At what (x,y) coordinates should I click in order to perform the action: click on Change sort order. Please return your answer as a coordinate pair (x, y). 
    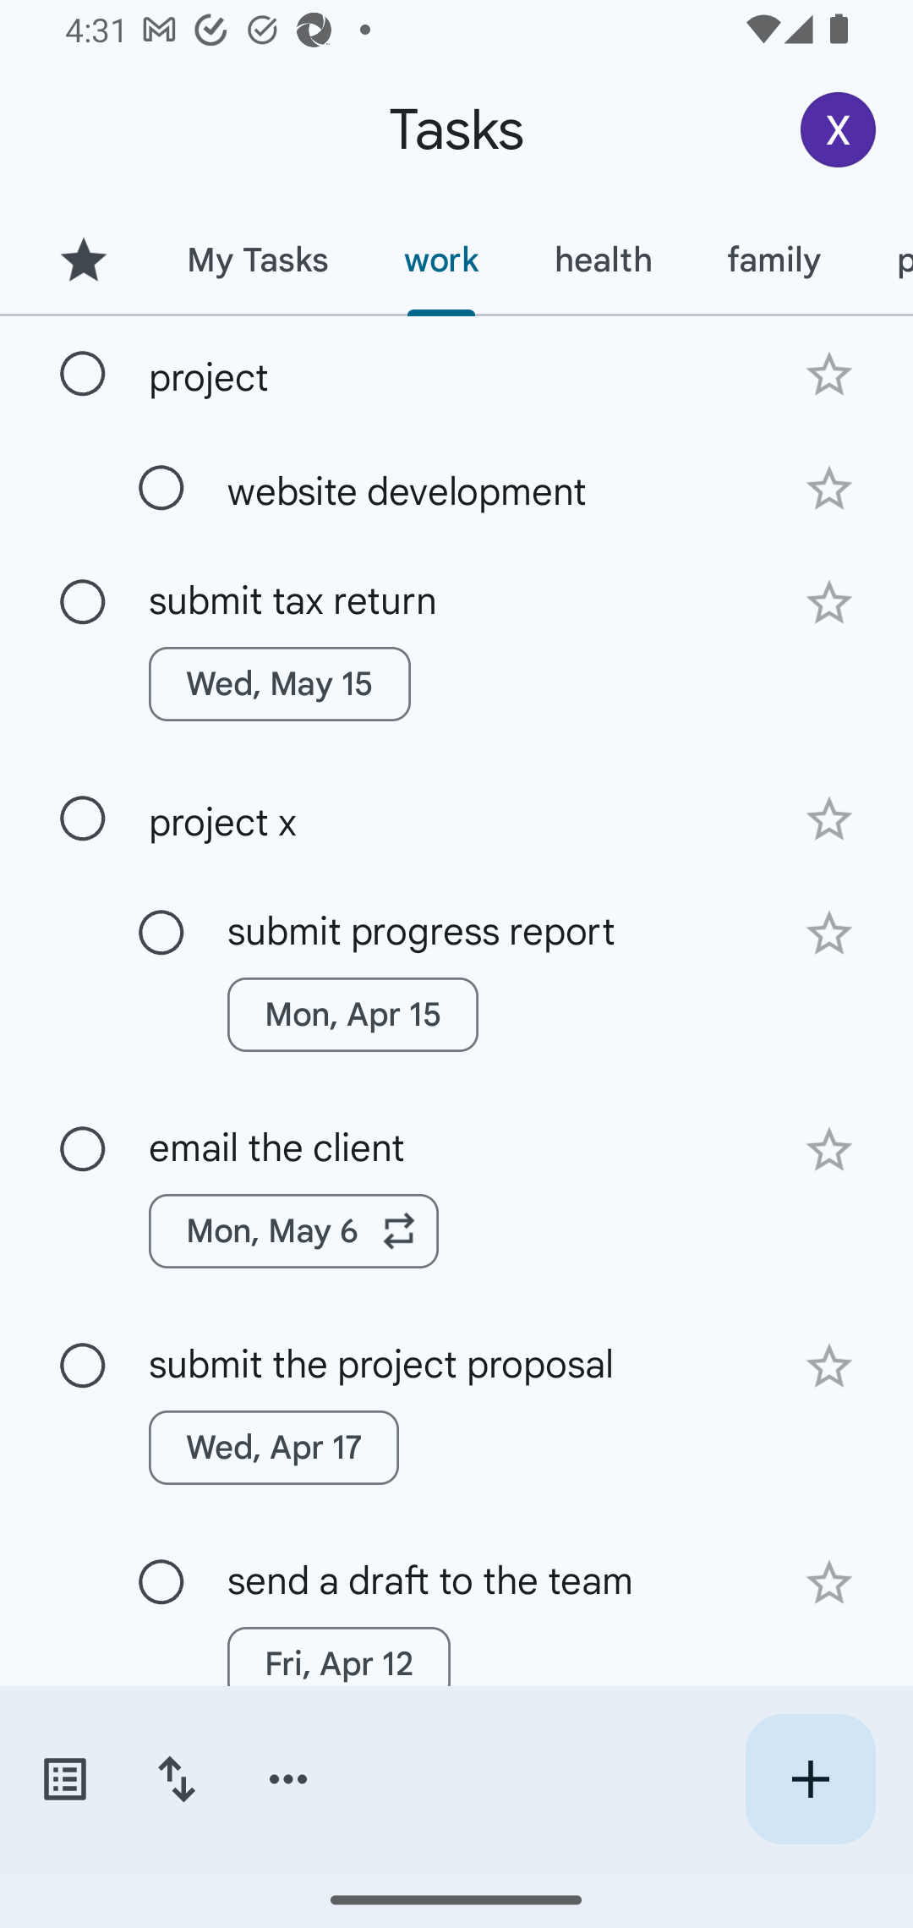
    Looking at the image, I should click on (176, 1779).